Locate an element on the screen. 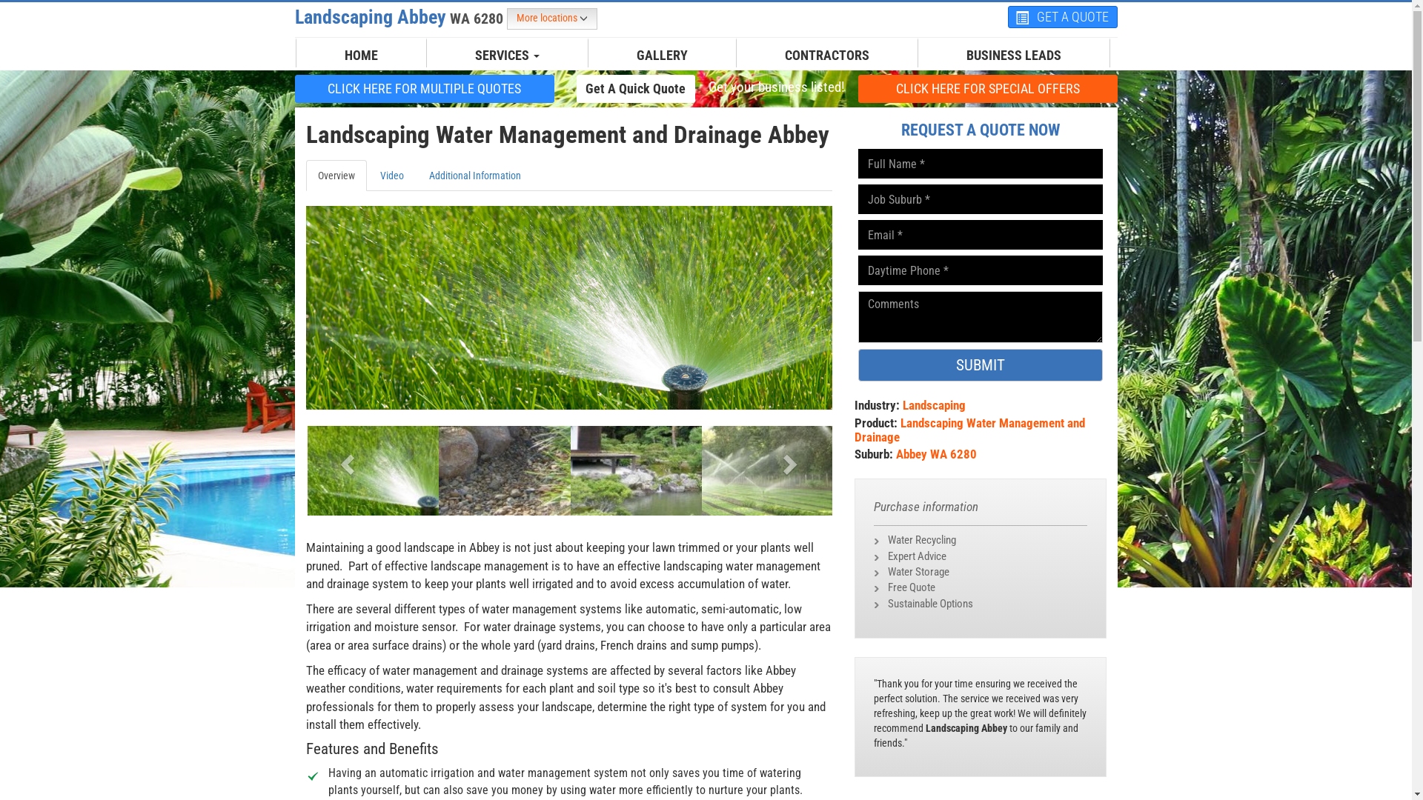 This screenshot has height=800, width=1423. Get A Quick Quote is located at coordinates (636, 88).